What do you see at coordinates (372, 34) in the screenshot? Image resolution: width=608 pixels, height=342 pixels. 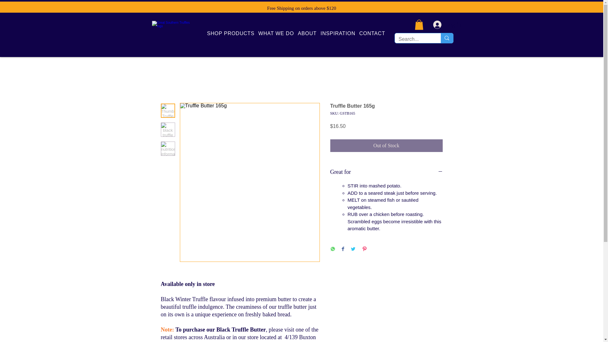 I see `CONTACT` at bounding box center [372, 34].